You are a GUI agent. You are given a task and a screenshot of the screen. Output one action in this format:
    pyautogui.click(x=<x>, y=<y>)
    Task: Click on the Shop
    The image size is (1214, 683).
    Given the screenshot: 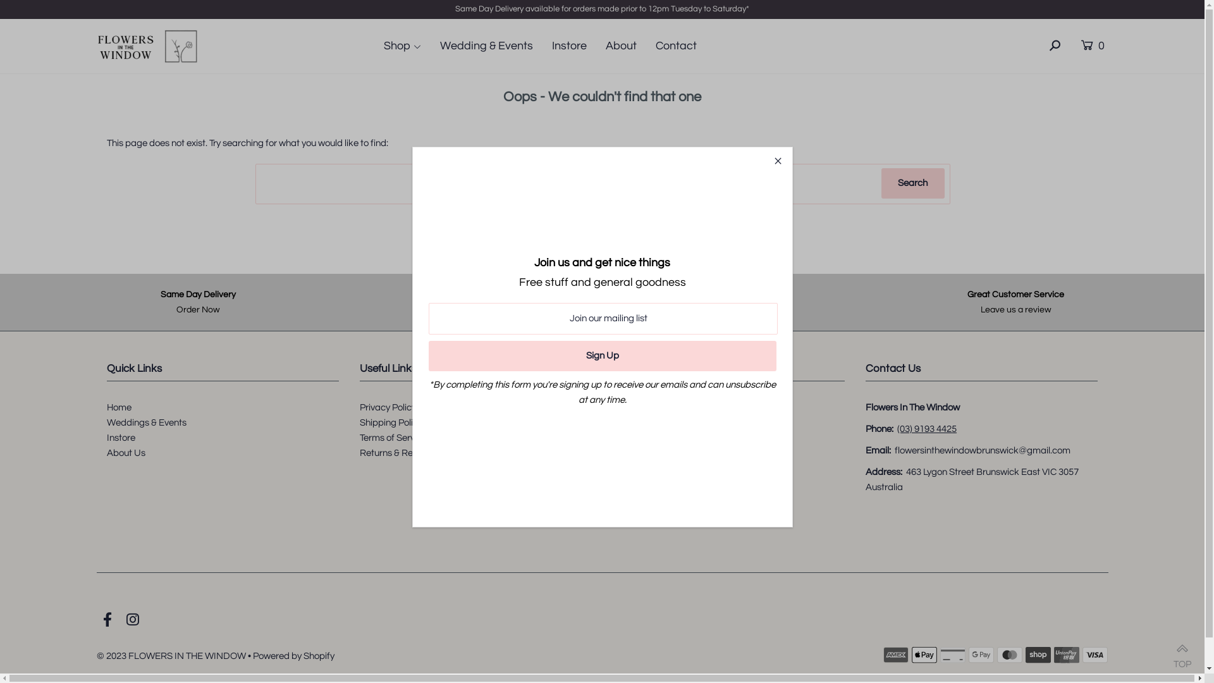 What is the action you would take?
    pyautogui.click(x=410, y=46)
    